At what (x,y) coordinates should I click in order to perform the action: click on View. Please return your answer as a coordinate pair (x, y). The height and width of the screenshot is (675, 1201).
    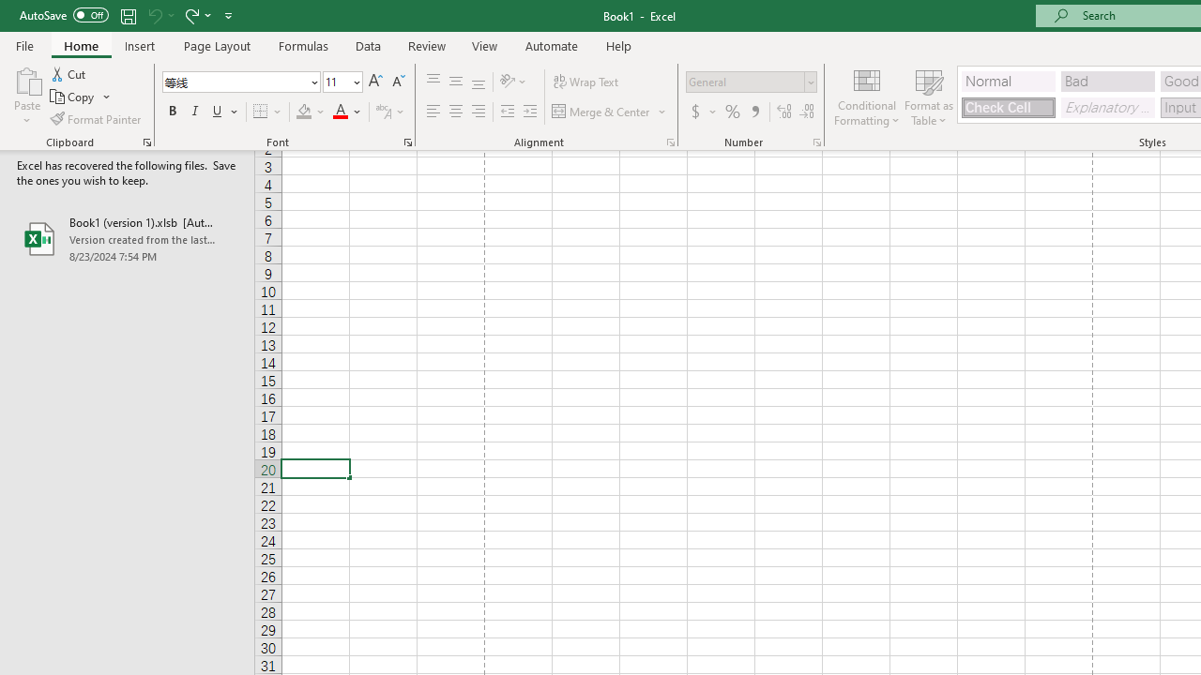
    Looking at the image, I should click on (485, 45).